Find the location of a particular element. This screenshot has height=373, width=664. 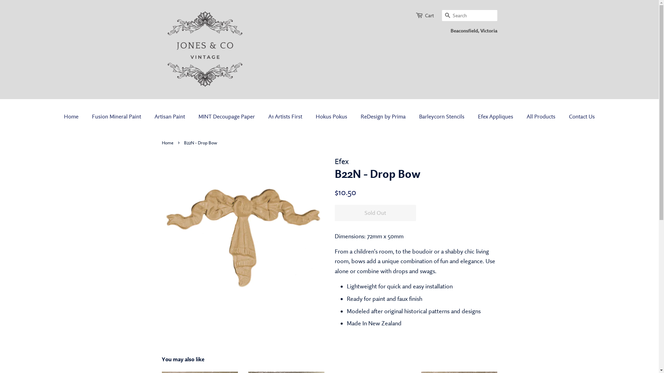

Home is located at coordinates (75, 117).